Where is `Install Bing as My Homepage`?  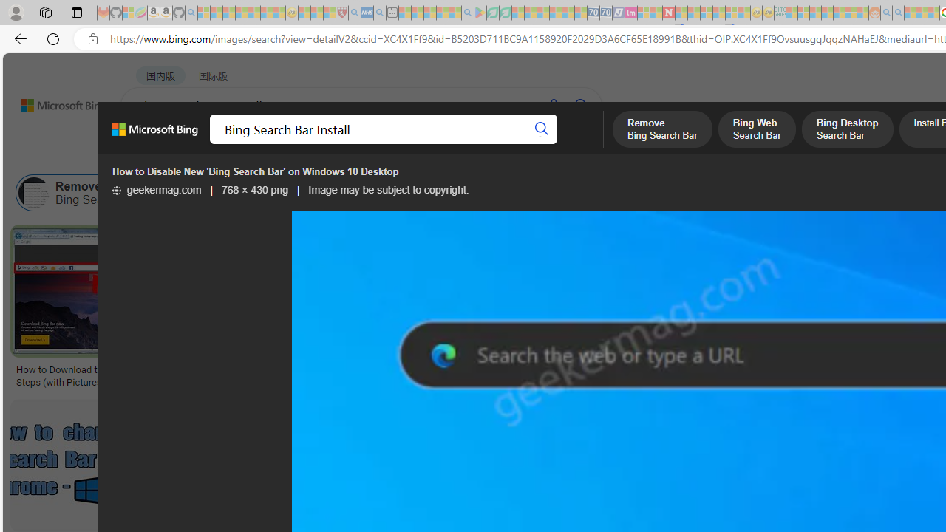 Install Bing as My Homepage is located at coordinates (865, 192).